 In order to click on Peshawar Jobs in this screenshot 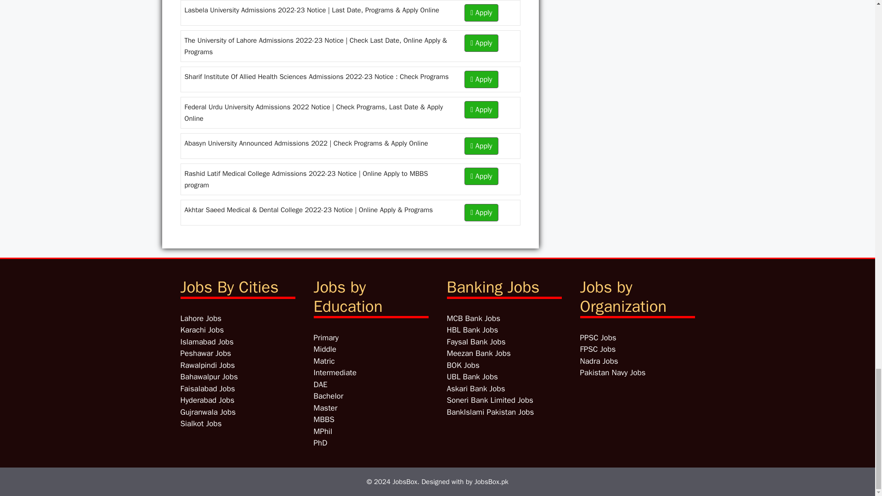, I will do `click(205, 353)`.